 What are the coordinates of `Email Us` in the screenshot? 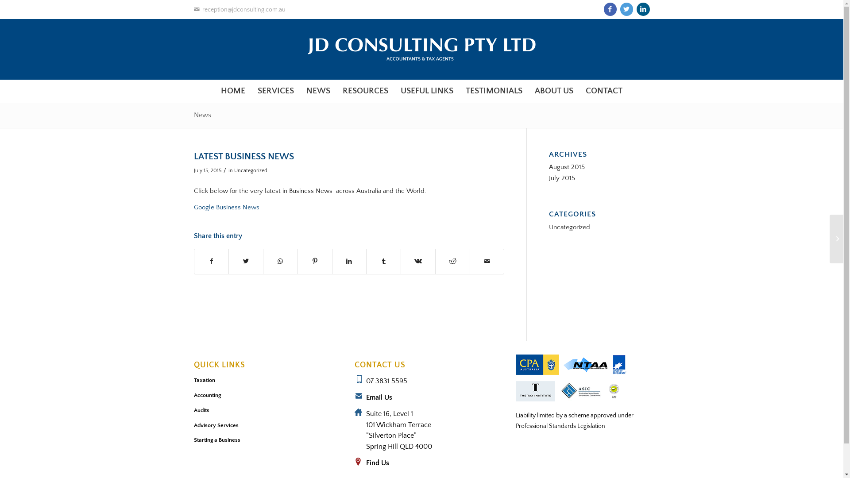 It's located at (379, 397).